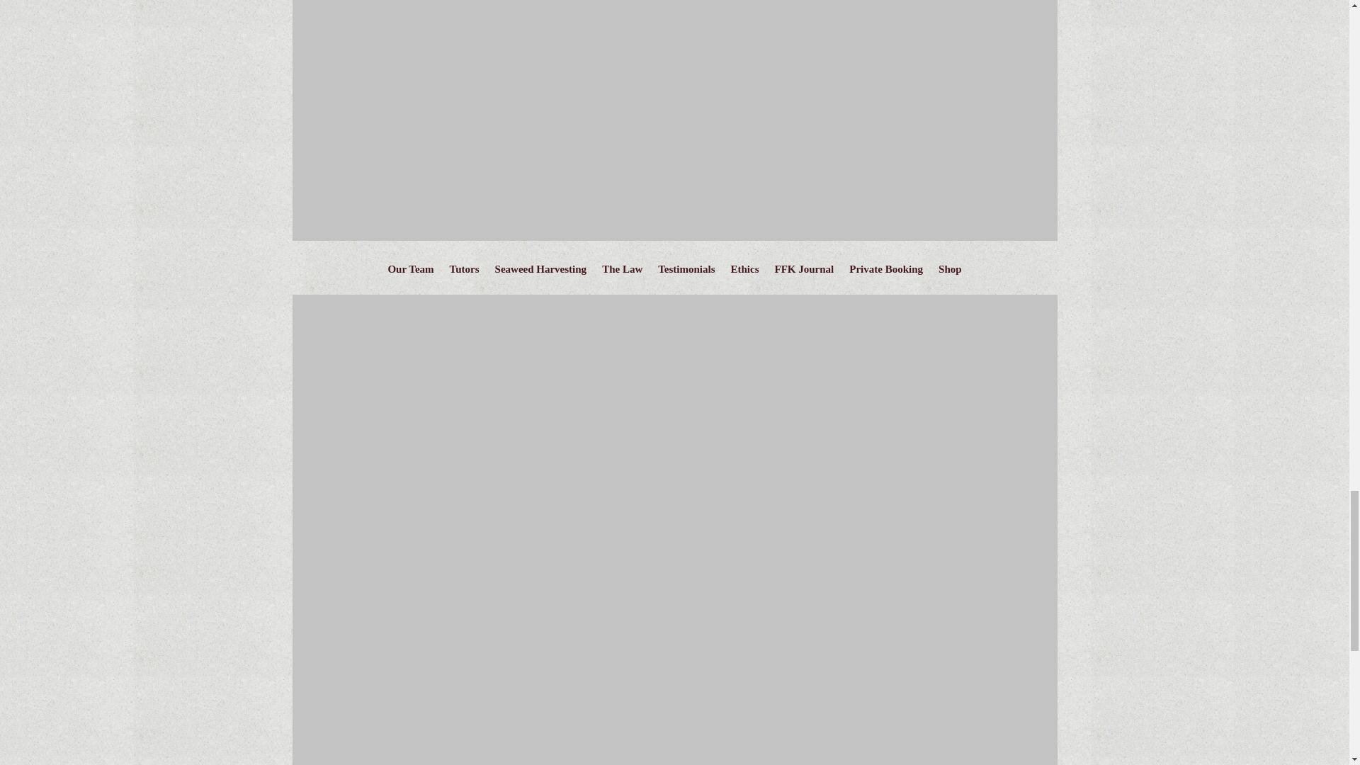 This screenshot has height=765, width=1360. Describe the element at coordinates (745, 272) in the screenshot. I see `Ethics` at that location.